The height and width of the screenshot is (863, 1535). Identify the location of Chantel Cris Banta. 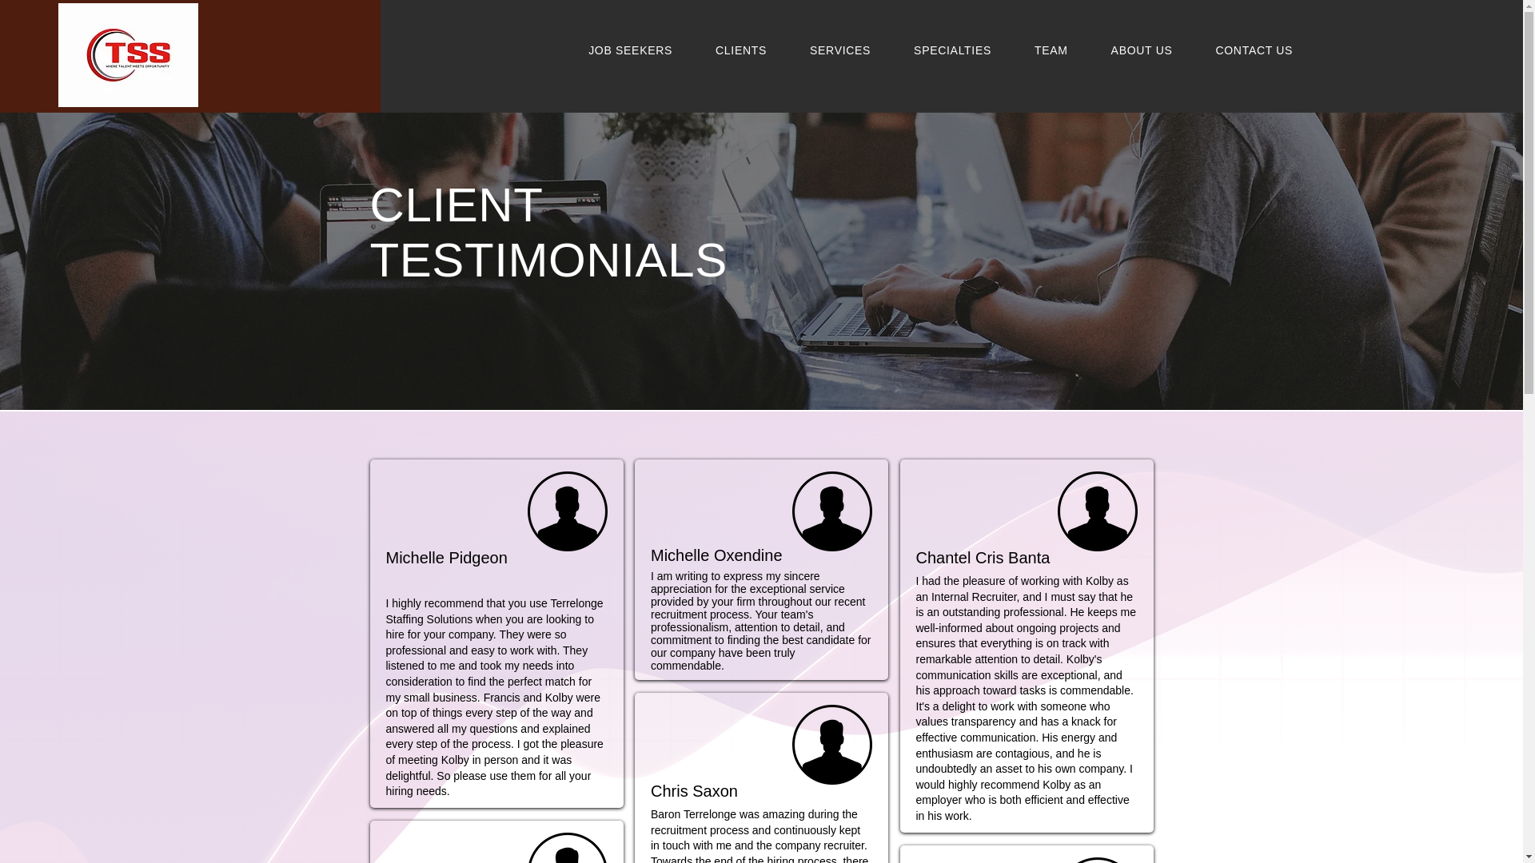
(983, 557).